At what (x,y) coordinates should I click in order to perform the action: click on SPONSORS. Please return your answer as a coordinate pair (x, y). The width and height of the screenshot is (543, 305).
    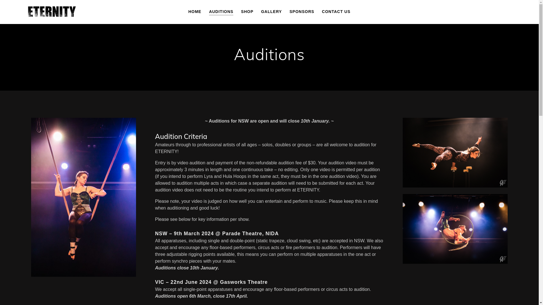
    Looking at the image, I should click on (302, 12).